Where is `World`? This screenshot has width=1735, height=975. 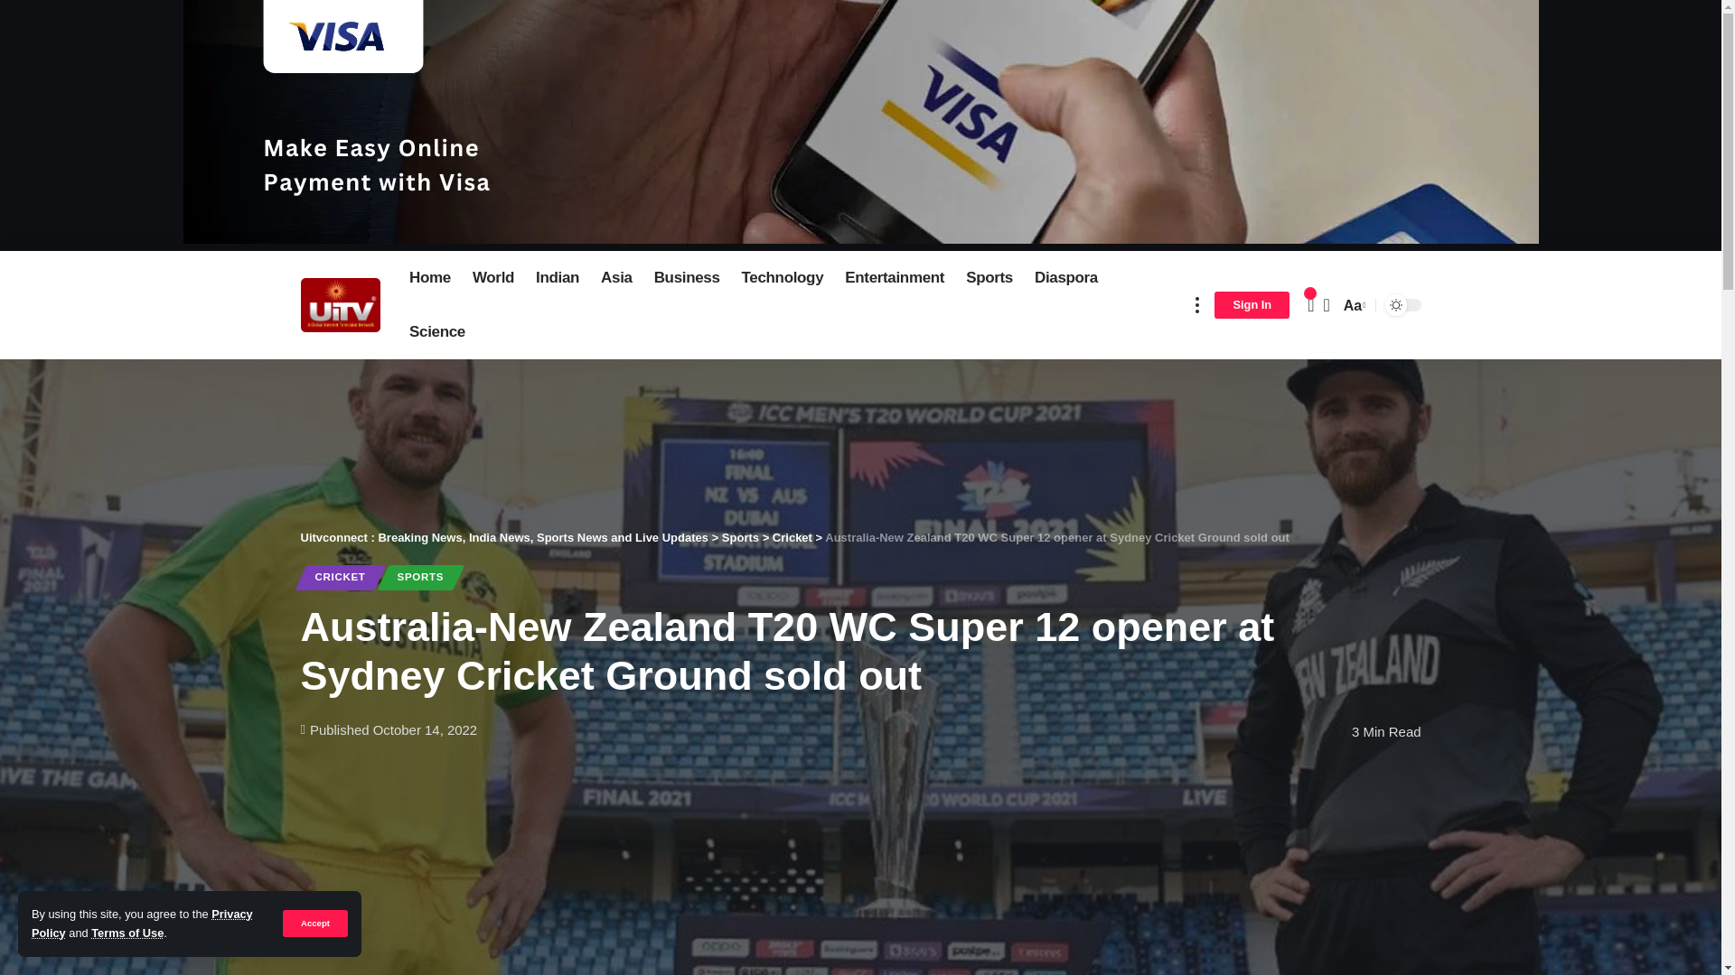 World is located at coordinates (493, 278).